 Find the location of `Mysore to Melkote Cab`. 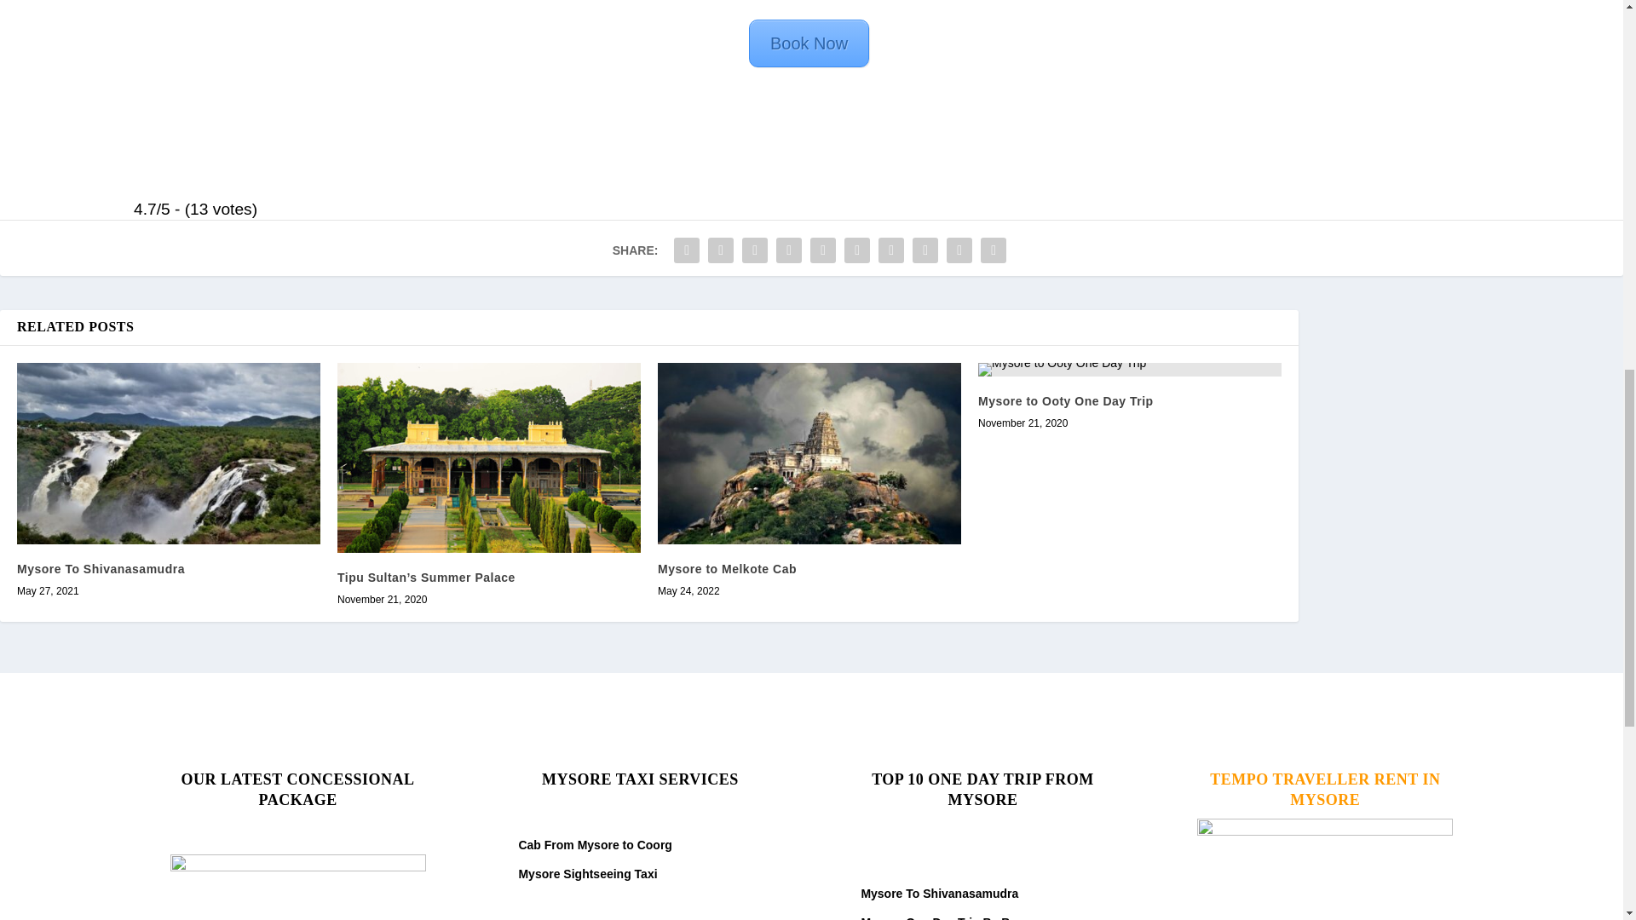

Mysore to Melkote Cab is located at coordinates (727, 569).